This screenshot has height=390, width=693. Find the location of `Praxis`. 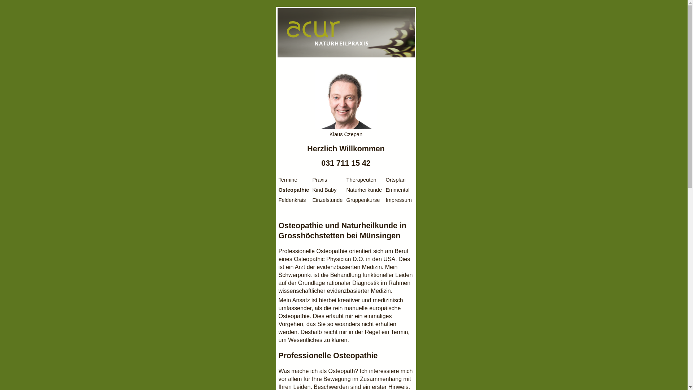

Praxis is located at coordinates (320, 180).